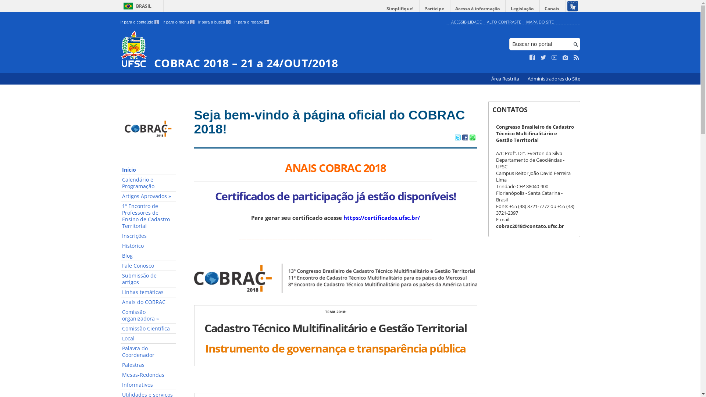 This screenshot has width=706, height=397. Describe the element at coordinates (457, 138) in the screenshot. I see `Compartilhar no Twitter` at that location.